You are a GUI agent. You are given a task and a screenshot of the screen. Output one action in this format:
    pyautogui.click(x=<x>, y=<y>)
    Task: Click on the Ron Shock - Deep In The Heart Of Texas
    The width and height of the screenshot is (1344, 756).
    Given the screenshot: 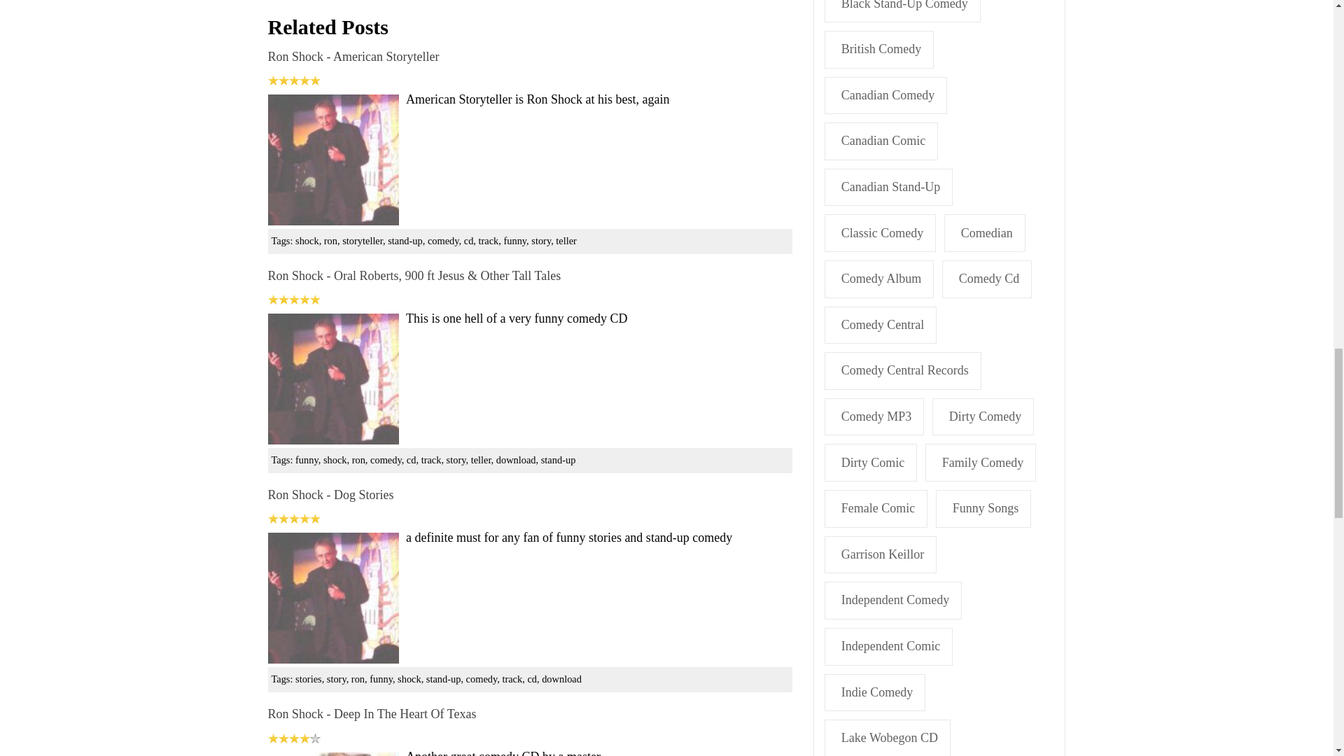 What is the action you would take?
    pyautogui.click(x=332, y=753)
    